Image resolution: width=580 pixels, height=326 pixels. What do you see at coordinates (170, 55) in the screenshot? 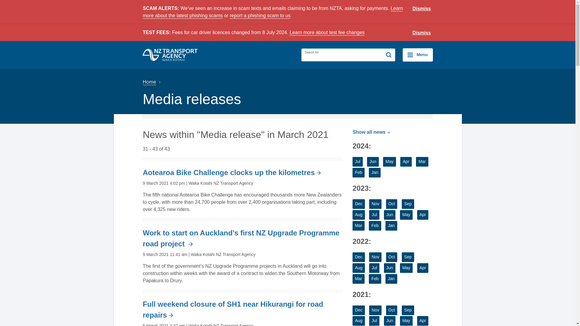
I see `NZ Transport Agency Waka Kotahi` at bounding box center [170, 55].